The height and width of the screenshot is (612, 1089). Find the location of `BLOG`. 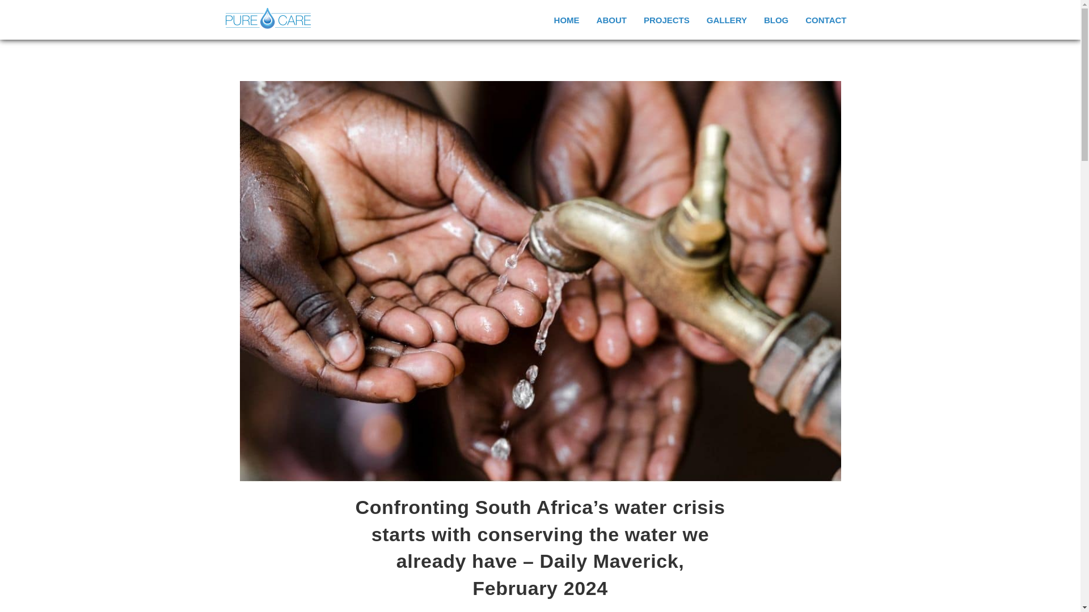

BLOG is located at coordinates (776, 19).